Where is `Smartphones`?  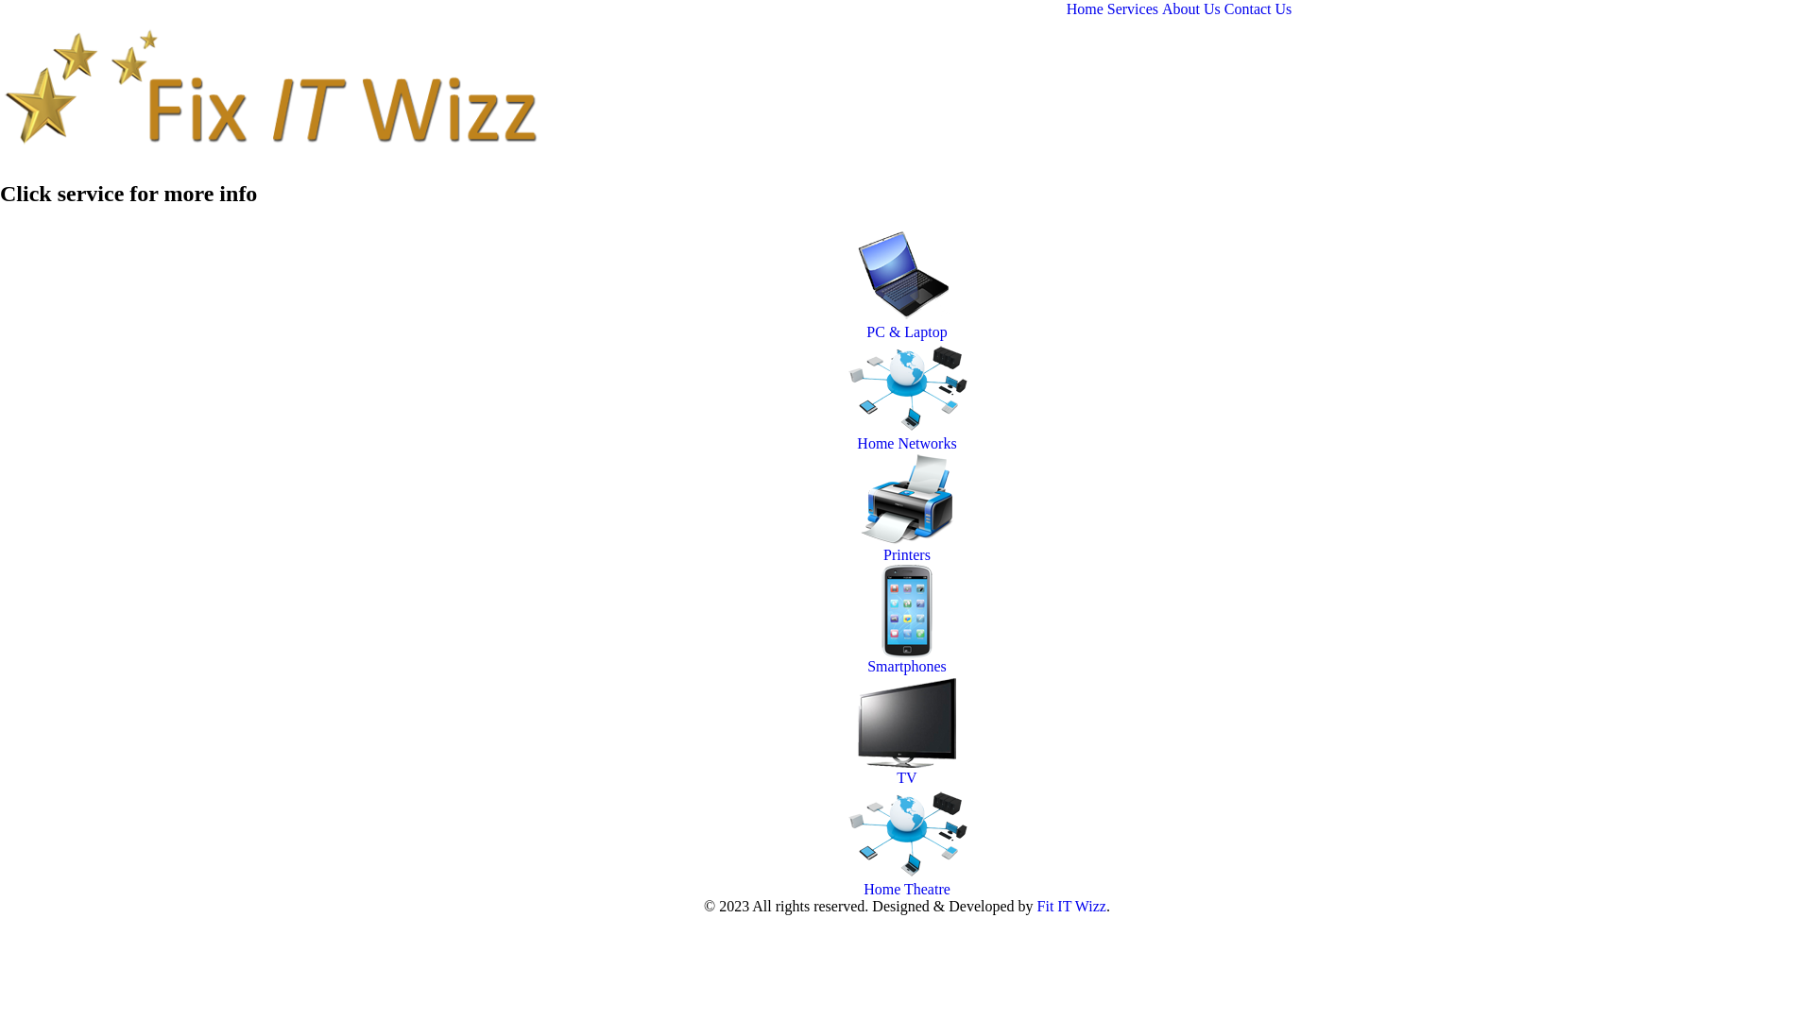
Smartphones is located at coordinates (907, 667).